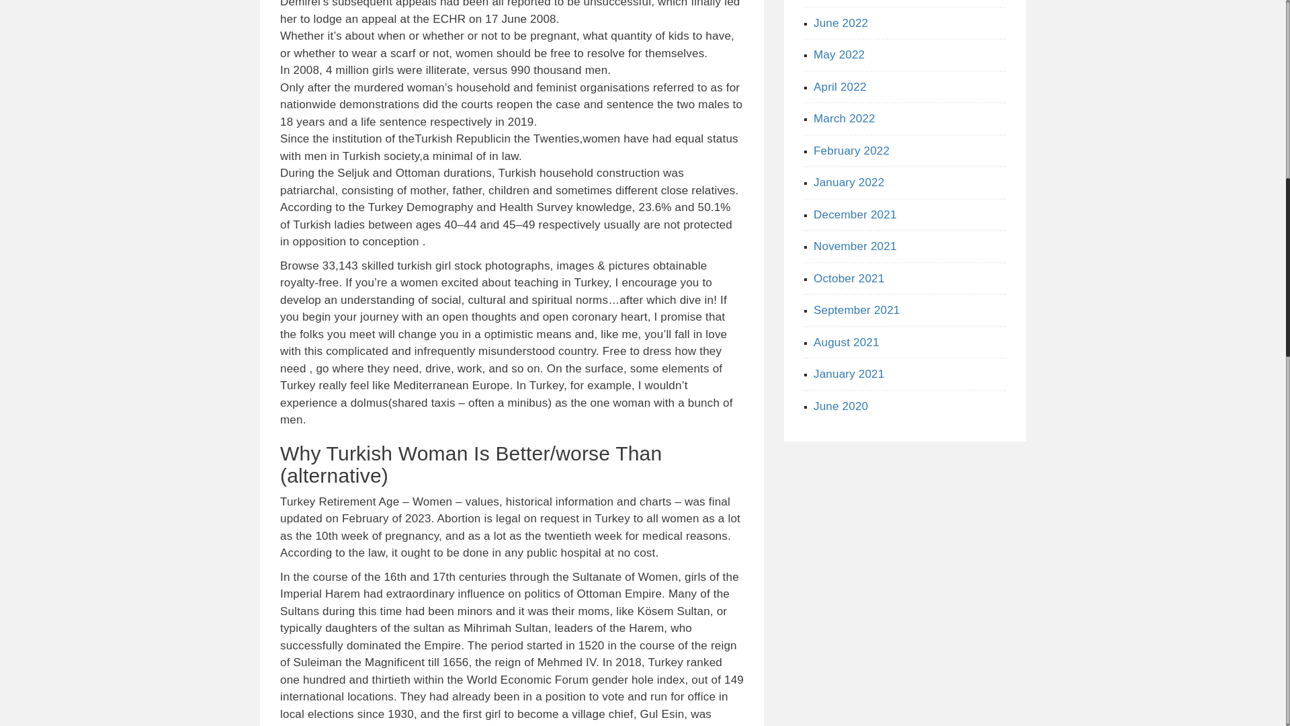 This screenshot has width=1290, height=726. I want to click on June 2022, so click(853, 22).